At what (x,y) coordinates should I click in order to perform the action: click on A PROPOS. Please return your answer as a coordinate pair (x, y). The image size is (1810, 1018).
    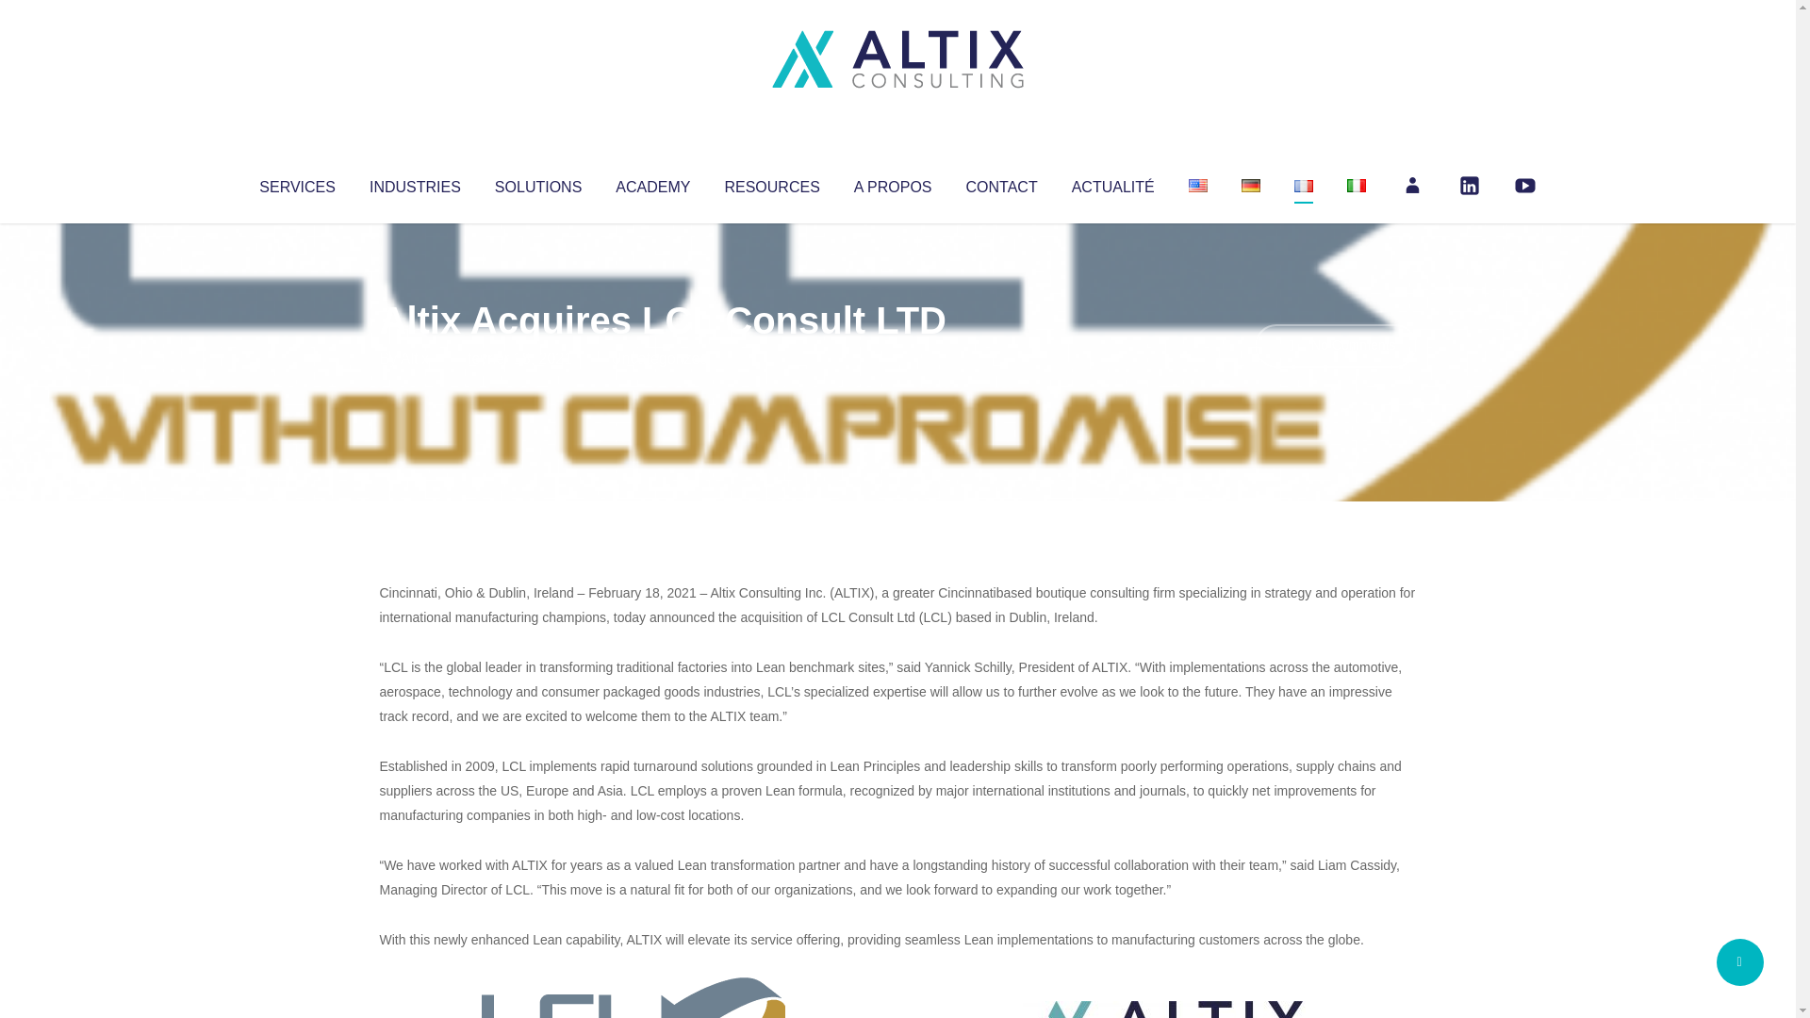
    Looking at the image, I should click on (893, 183).